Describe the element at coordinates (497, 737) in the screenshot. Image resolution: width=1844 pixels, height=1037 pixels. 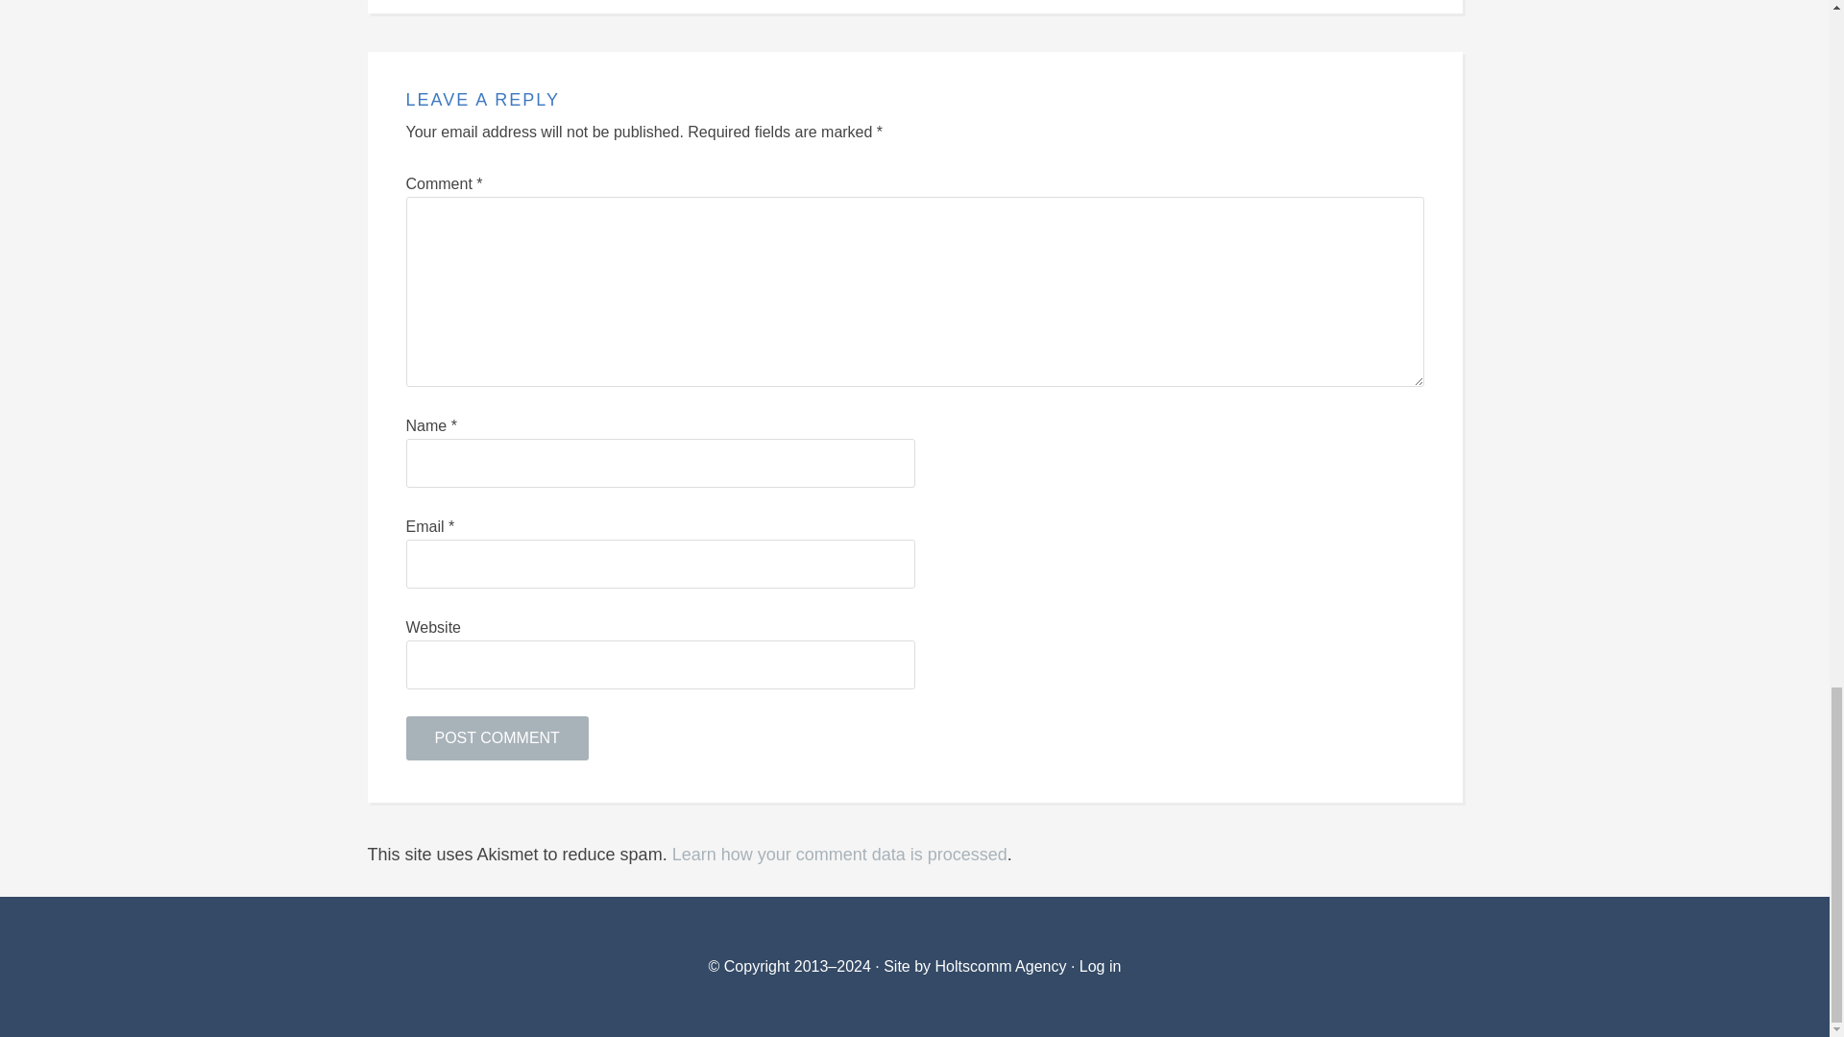
I see `Post Comment` at that location.